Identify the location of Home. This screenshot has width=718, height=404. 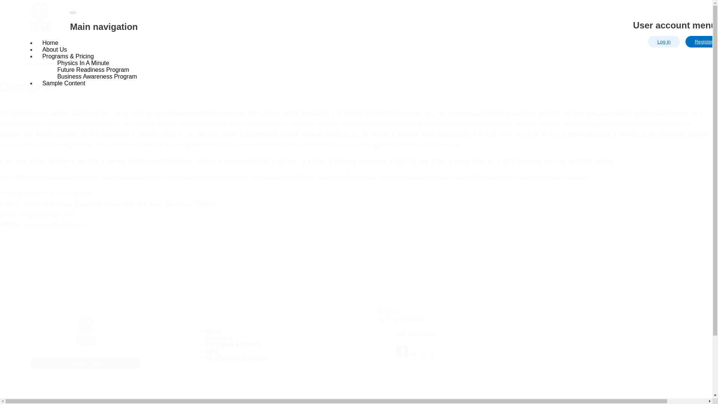
(29, 64).